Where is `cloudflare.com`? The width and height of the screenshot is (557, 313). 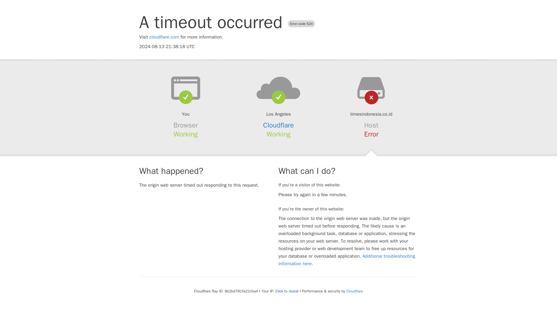
cloudflare.com is located at coordinates (164, 37).